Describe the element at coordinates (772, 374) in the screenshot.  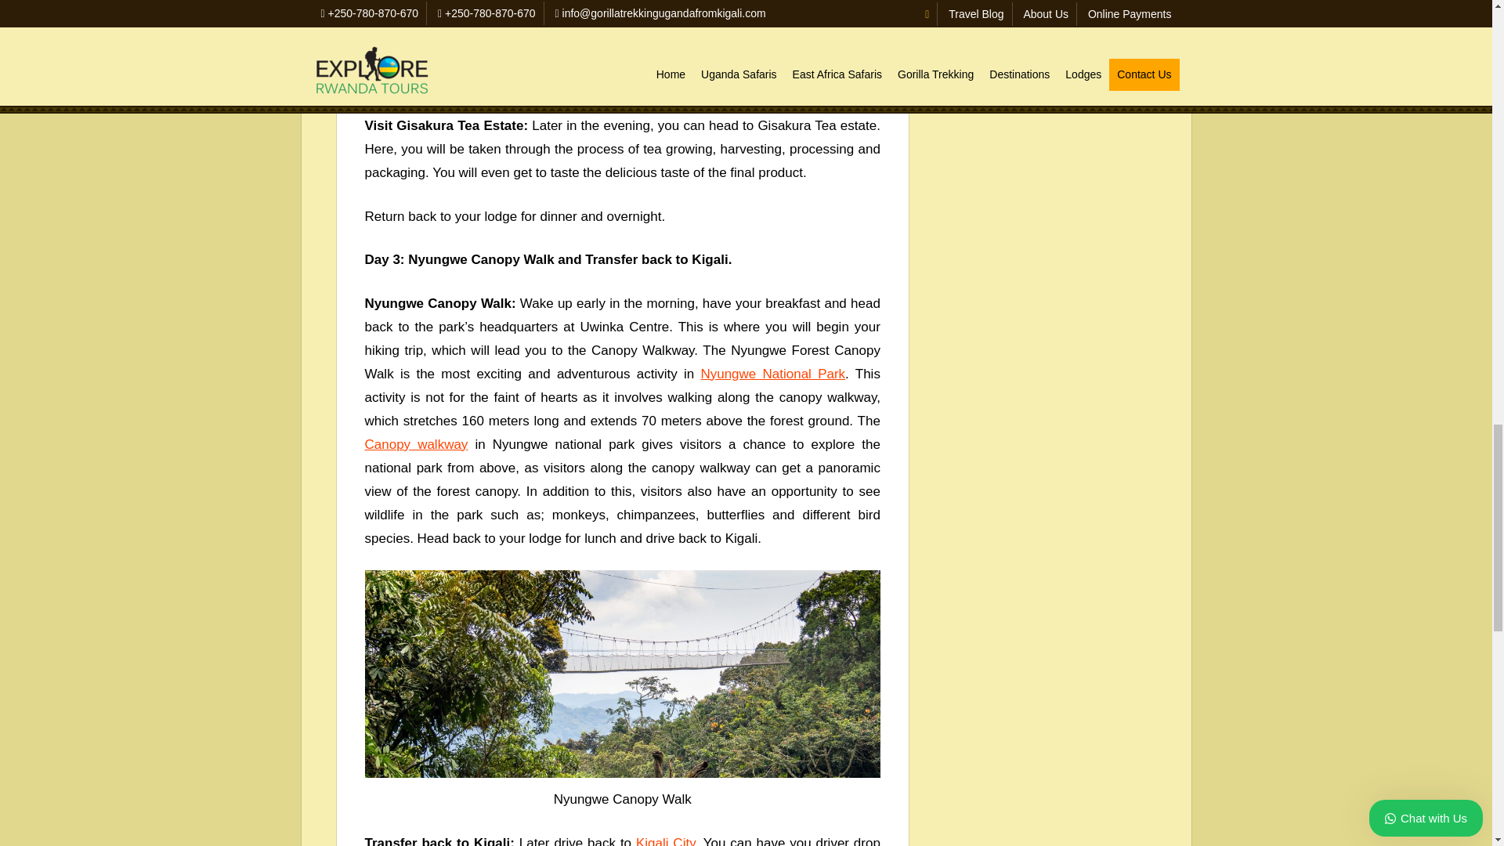
I see `Nyungwe National Park` at that location.